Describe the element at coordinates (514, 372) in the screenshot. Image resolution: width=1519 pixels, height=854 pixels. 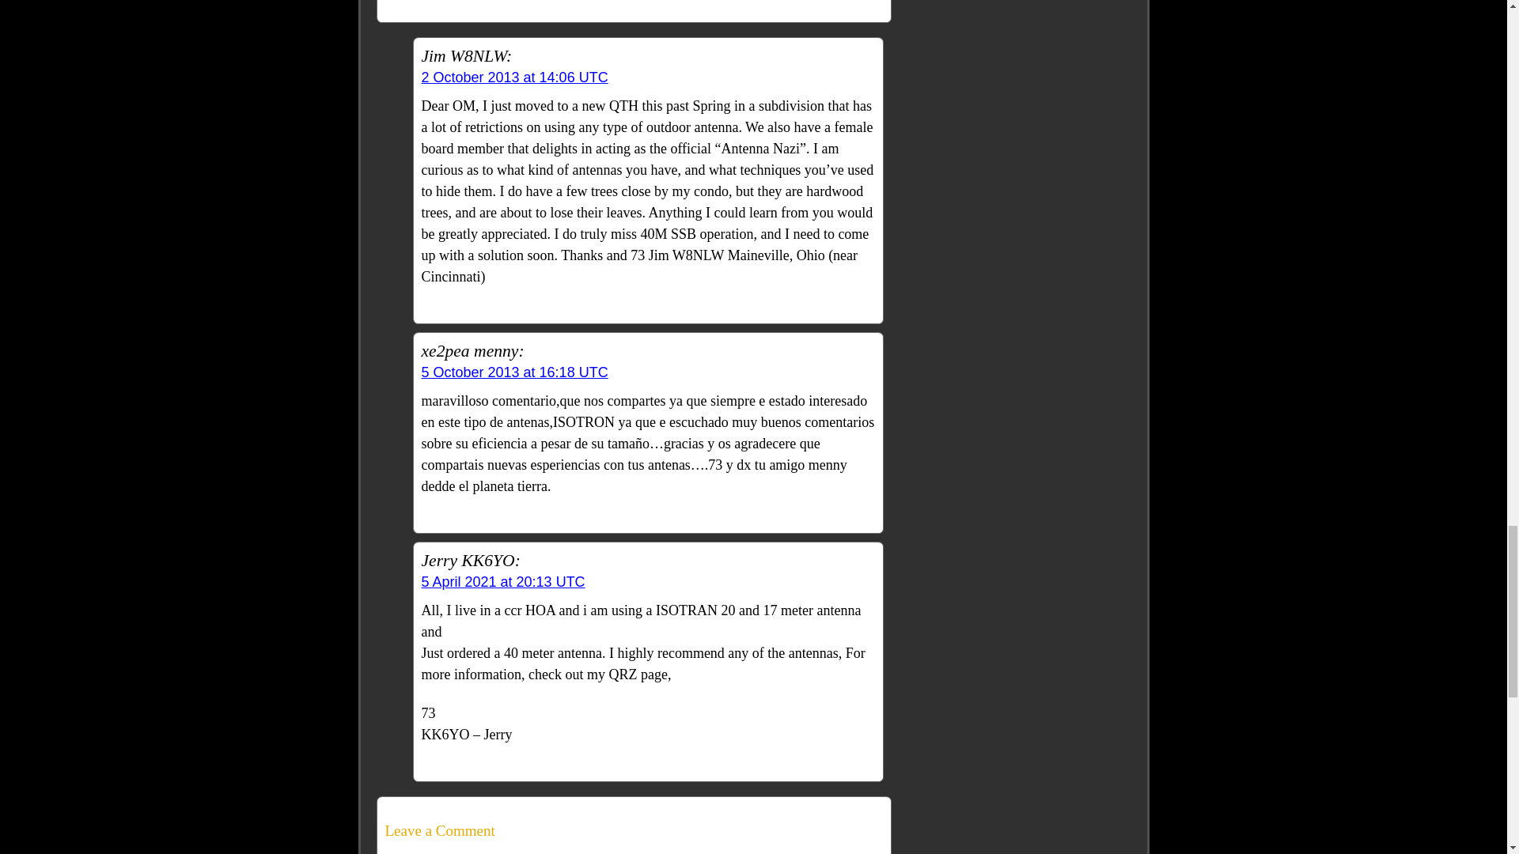
I see `5 October 2013 at 16:18 UTC` at that location.